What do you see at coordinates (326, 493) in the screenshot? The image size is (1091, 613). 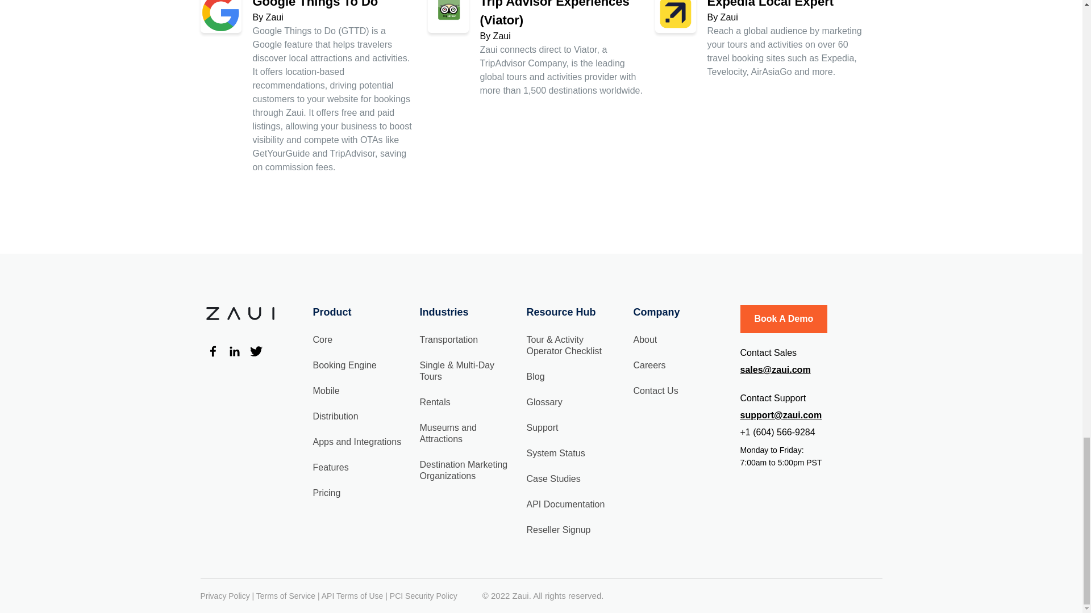 I see `Pricing` at bounding box center [326, 493].